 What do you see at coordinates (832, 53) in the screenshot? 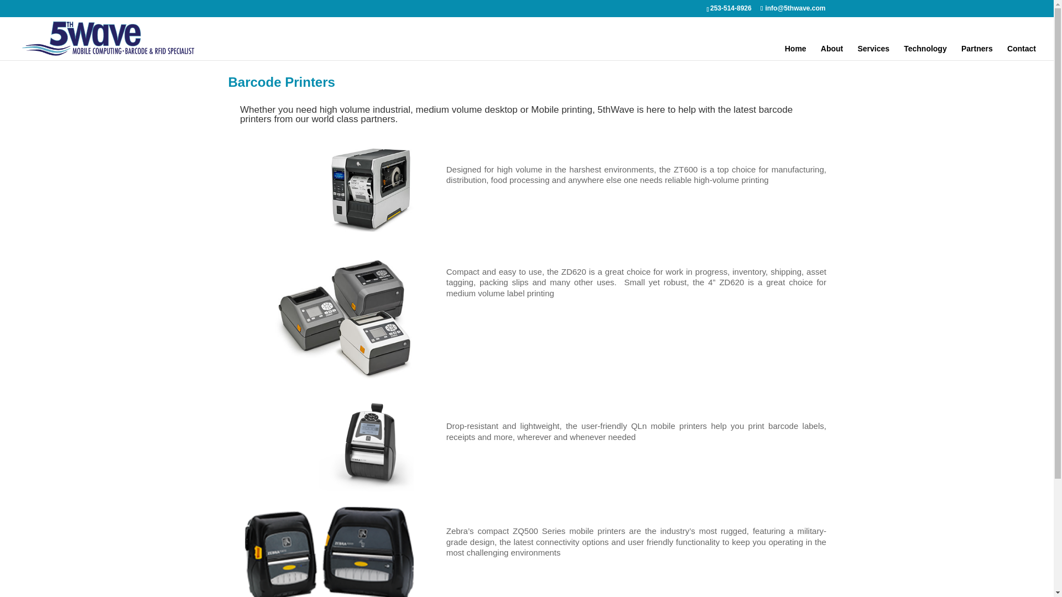
I see `About` at bounding box center [832, 53].